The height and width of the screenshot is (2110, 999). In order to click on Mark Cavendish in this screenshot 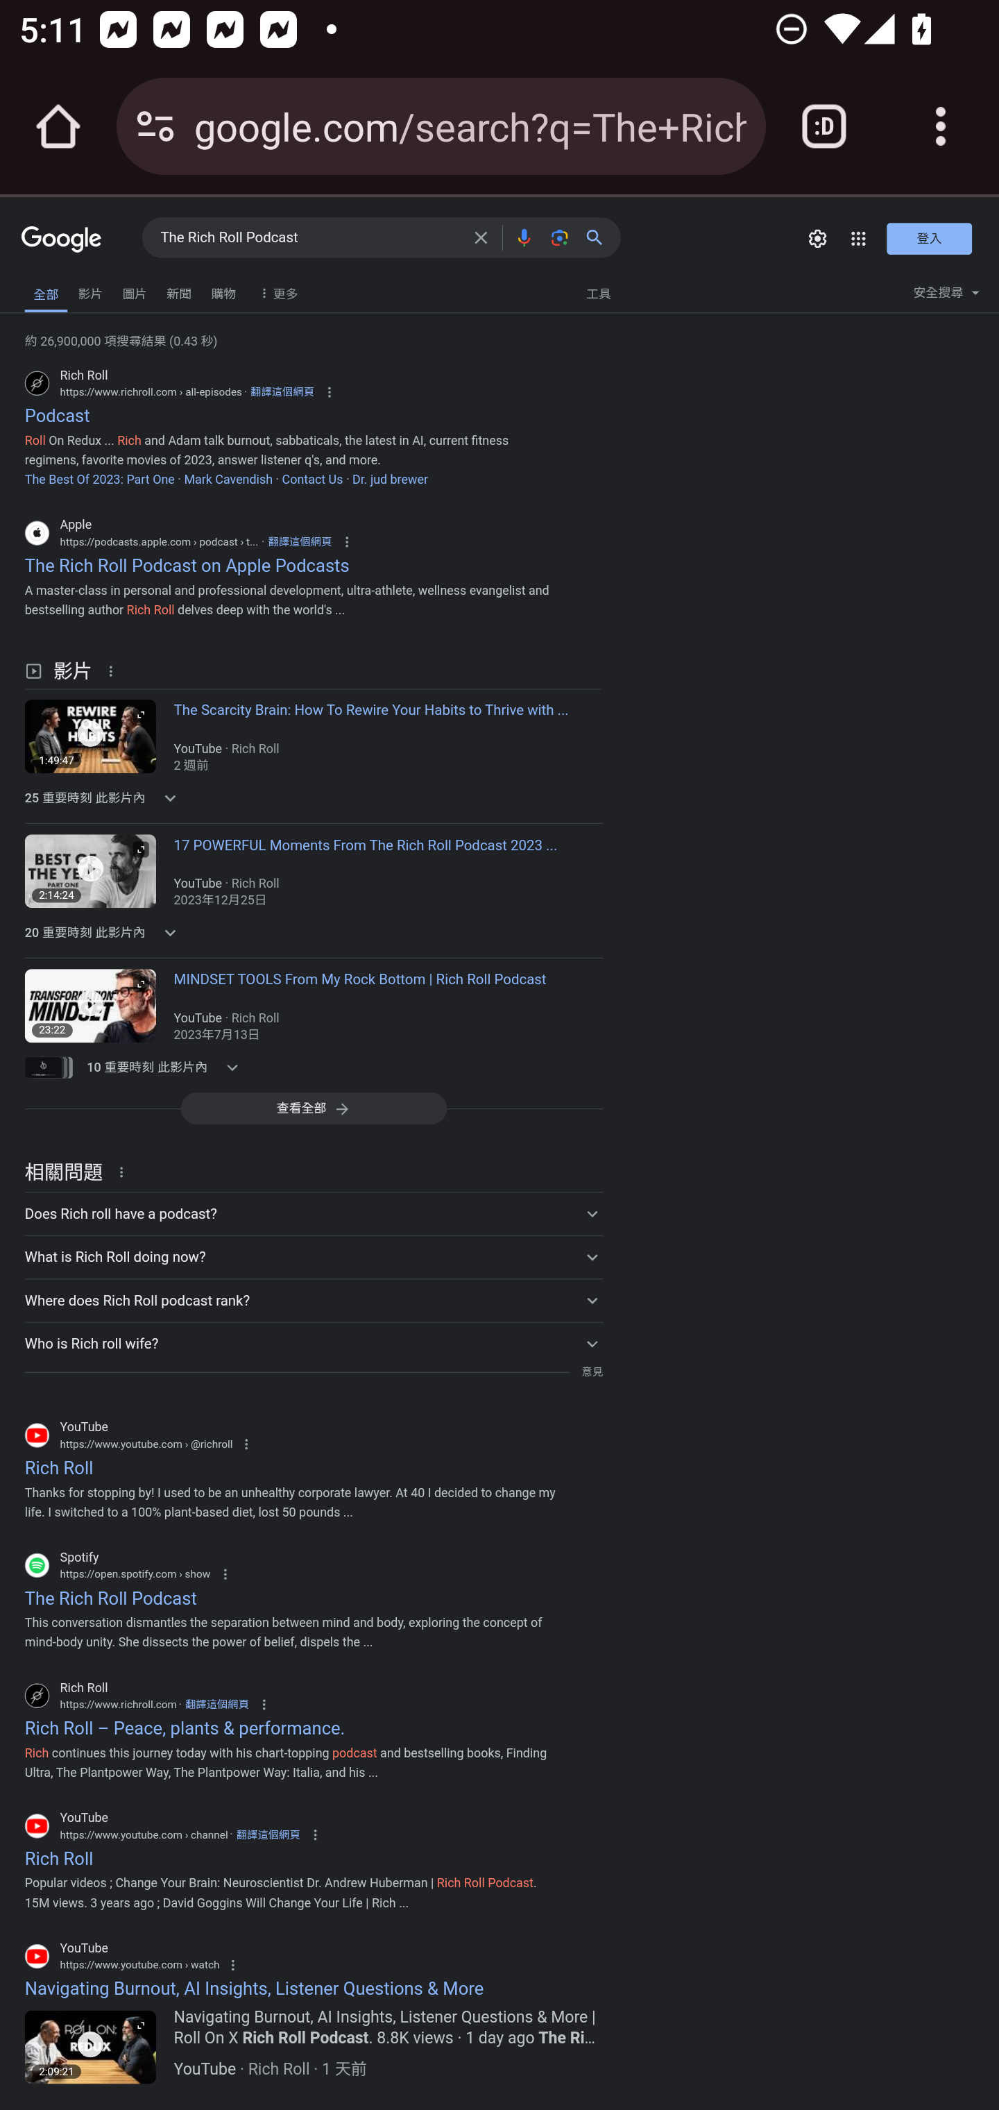, I will do `click(228, 480)`.